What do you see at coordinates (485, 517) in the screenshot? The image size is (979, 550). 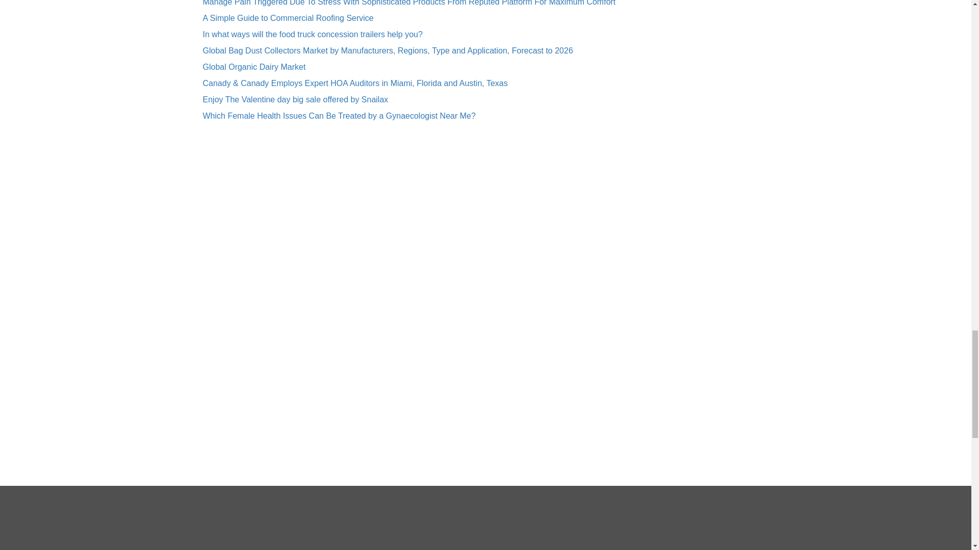 I see `Advertisement` at bounding box center [485, 517].